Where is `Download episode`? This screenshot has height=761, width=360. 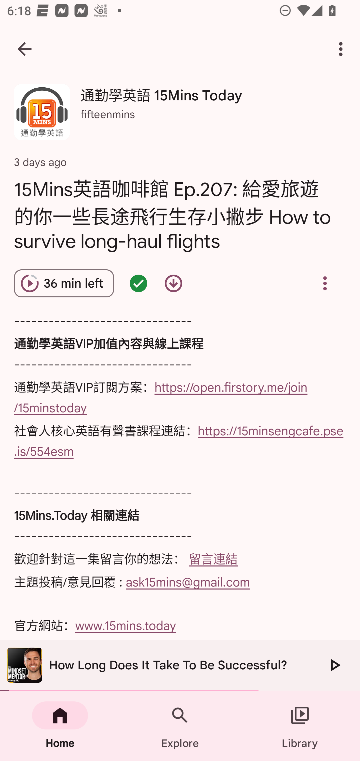
Download episode is located at coordinates (173, 283).